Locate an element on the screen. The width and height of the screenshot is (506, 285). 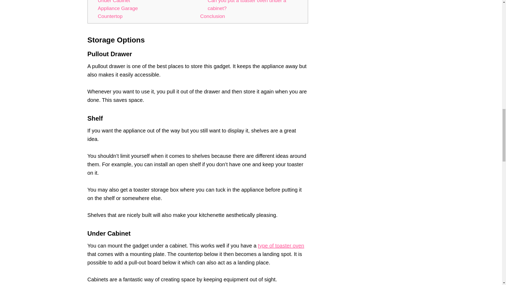
Under Cabinet is located at coordinates (114, 2).